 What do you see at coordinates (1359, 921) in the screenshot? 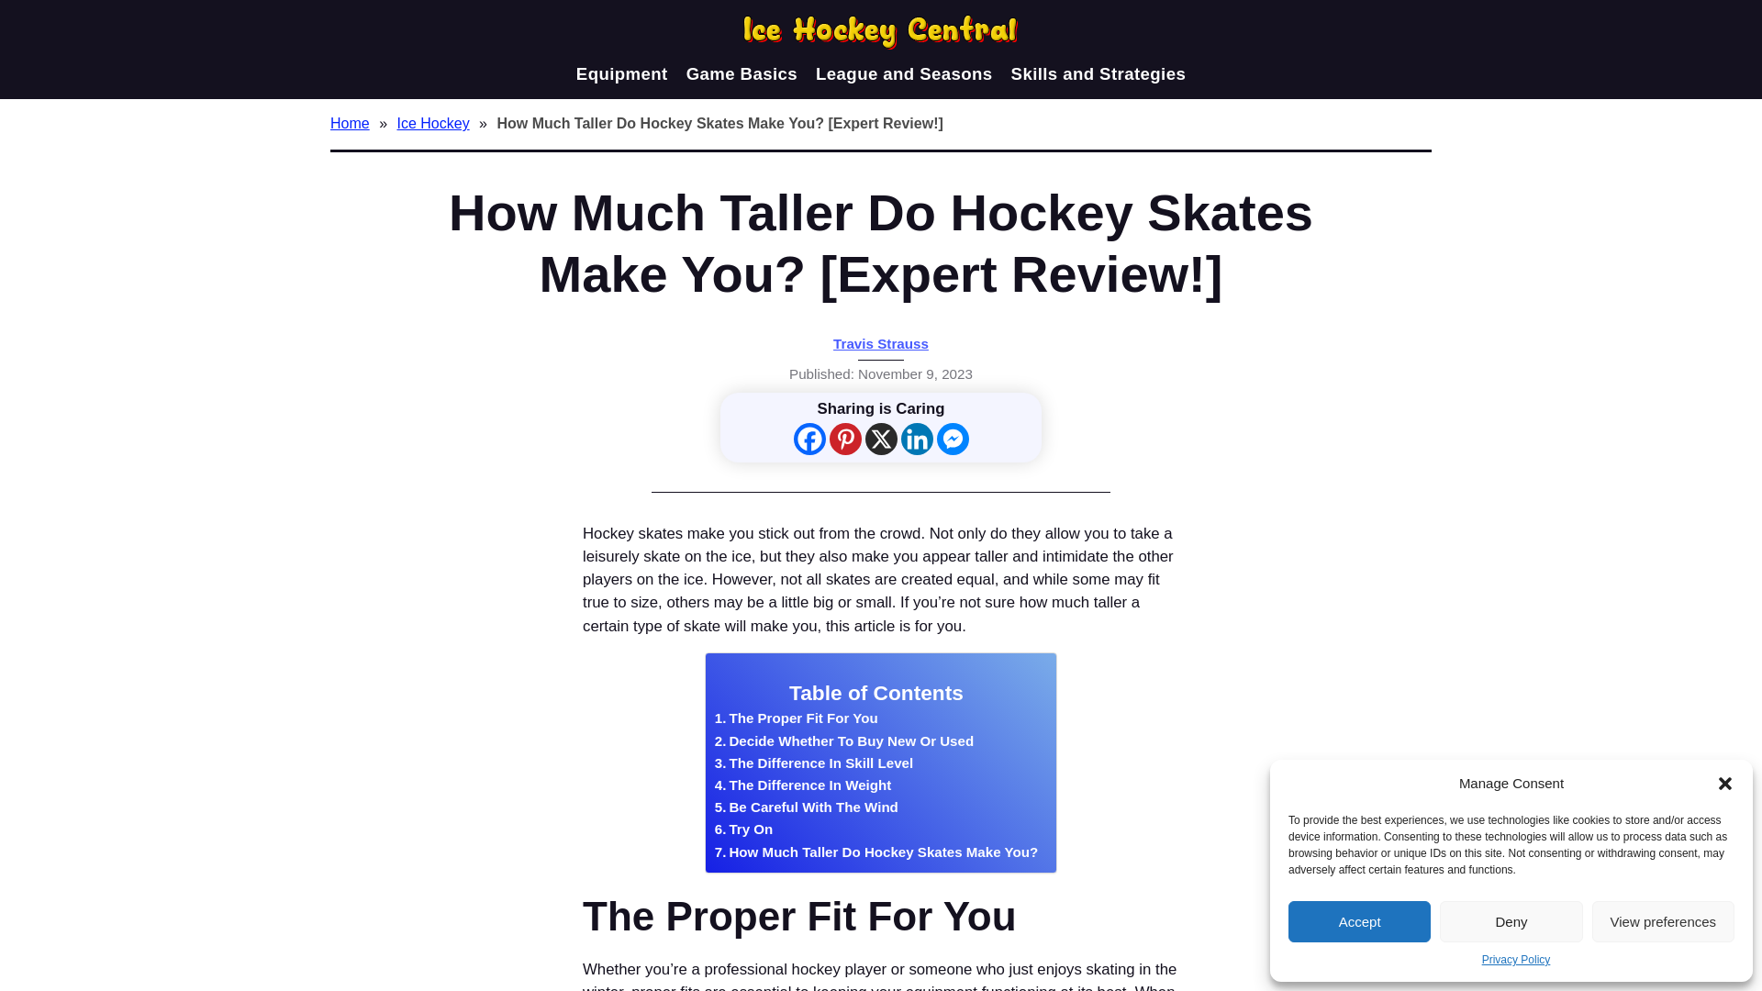
I see `Accept` at bounding box center [1359, 921].